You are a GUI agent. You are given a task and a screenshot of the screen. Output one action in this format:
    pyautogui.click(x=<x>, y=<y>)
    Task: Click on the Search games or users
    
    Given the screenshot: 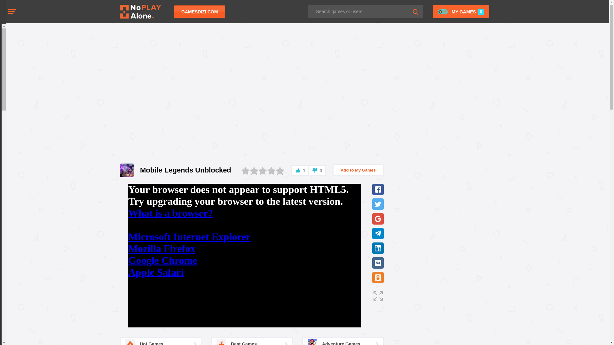 What is the action you would take?
    pyautogui.click(x=365, y=11)
    